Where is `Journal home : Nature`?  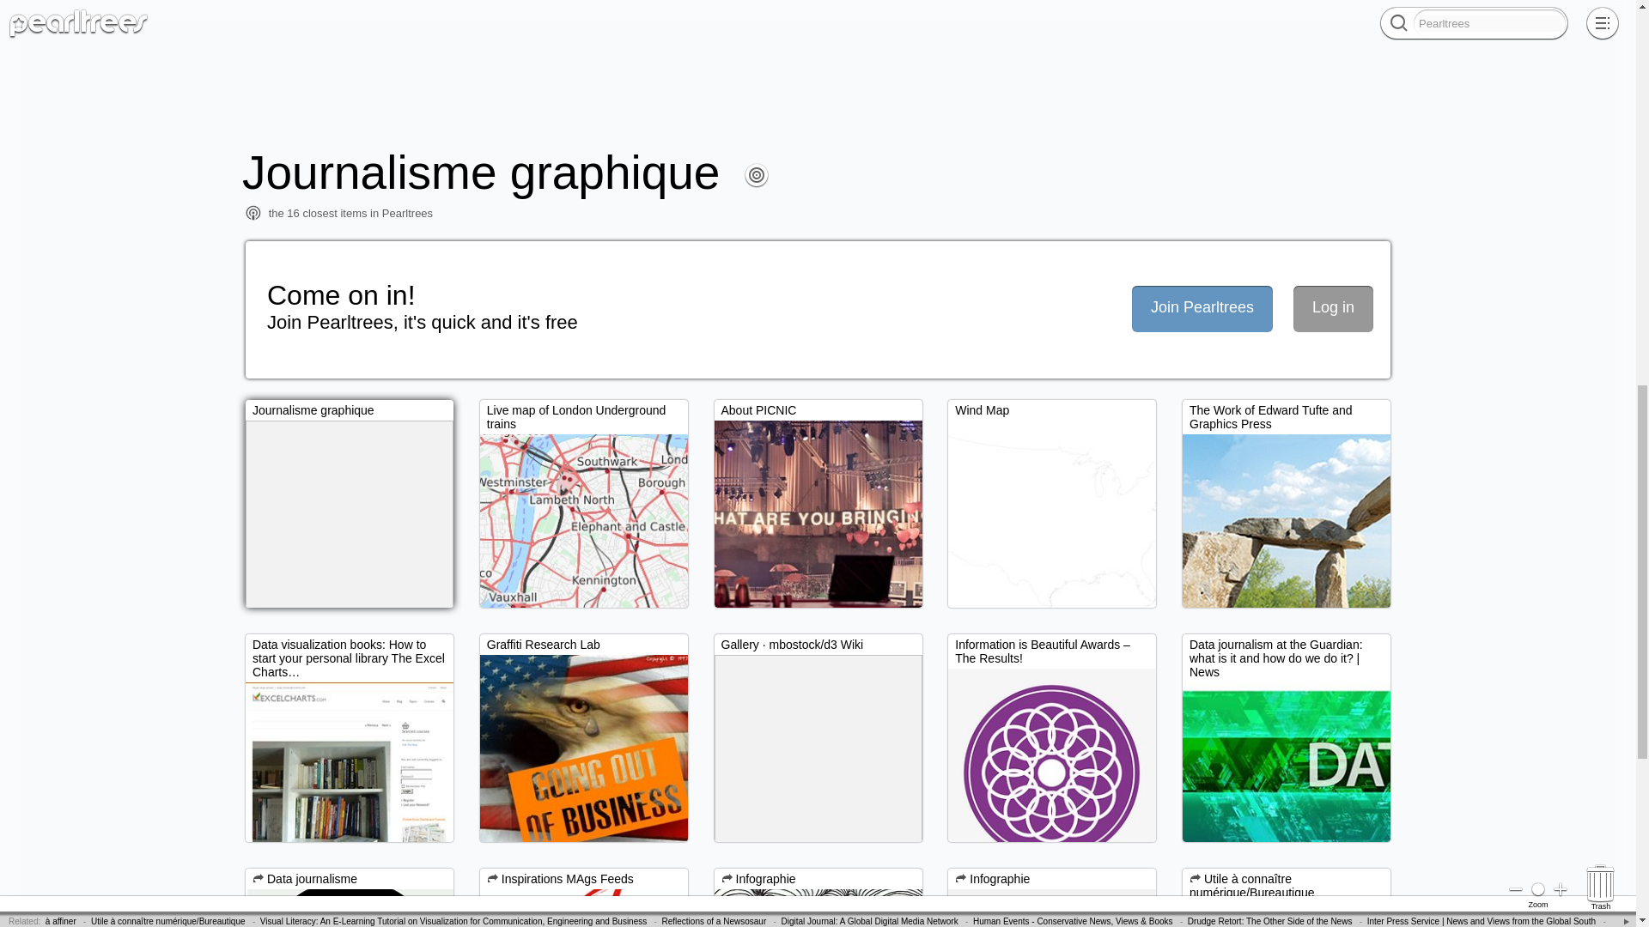
Journal home : Nature is located at coordinates (799, 16).